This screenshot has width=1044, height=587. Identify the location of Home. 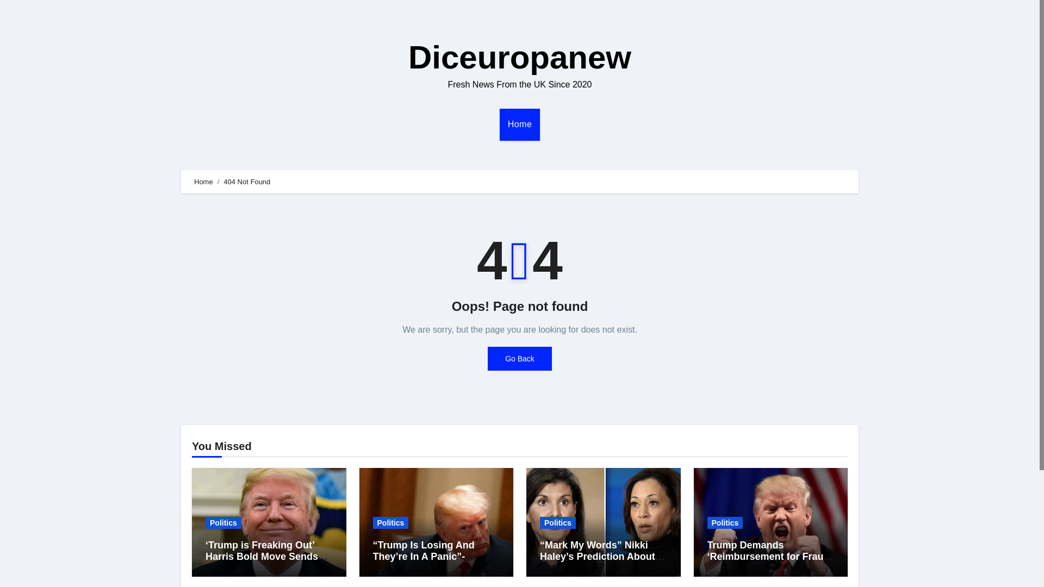
(520, 124).